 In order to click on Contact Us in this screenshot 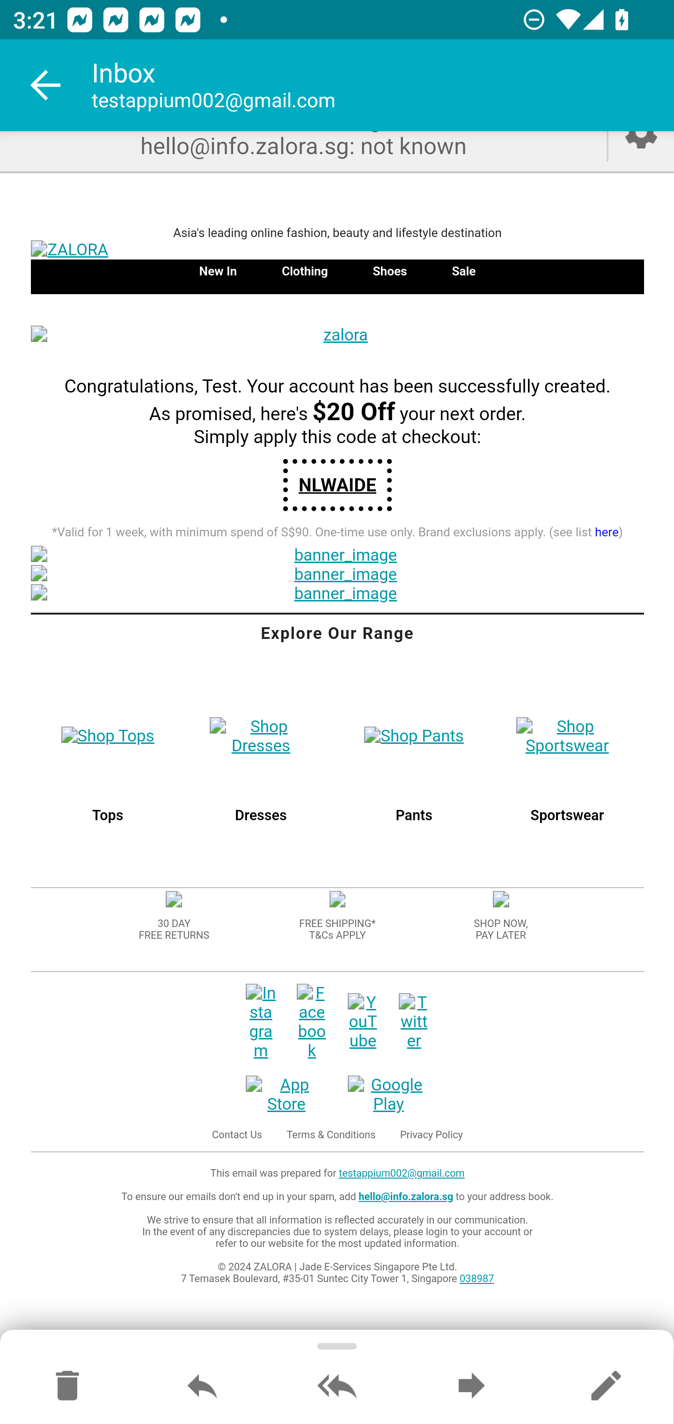, I will do `click(237, 1135)`.